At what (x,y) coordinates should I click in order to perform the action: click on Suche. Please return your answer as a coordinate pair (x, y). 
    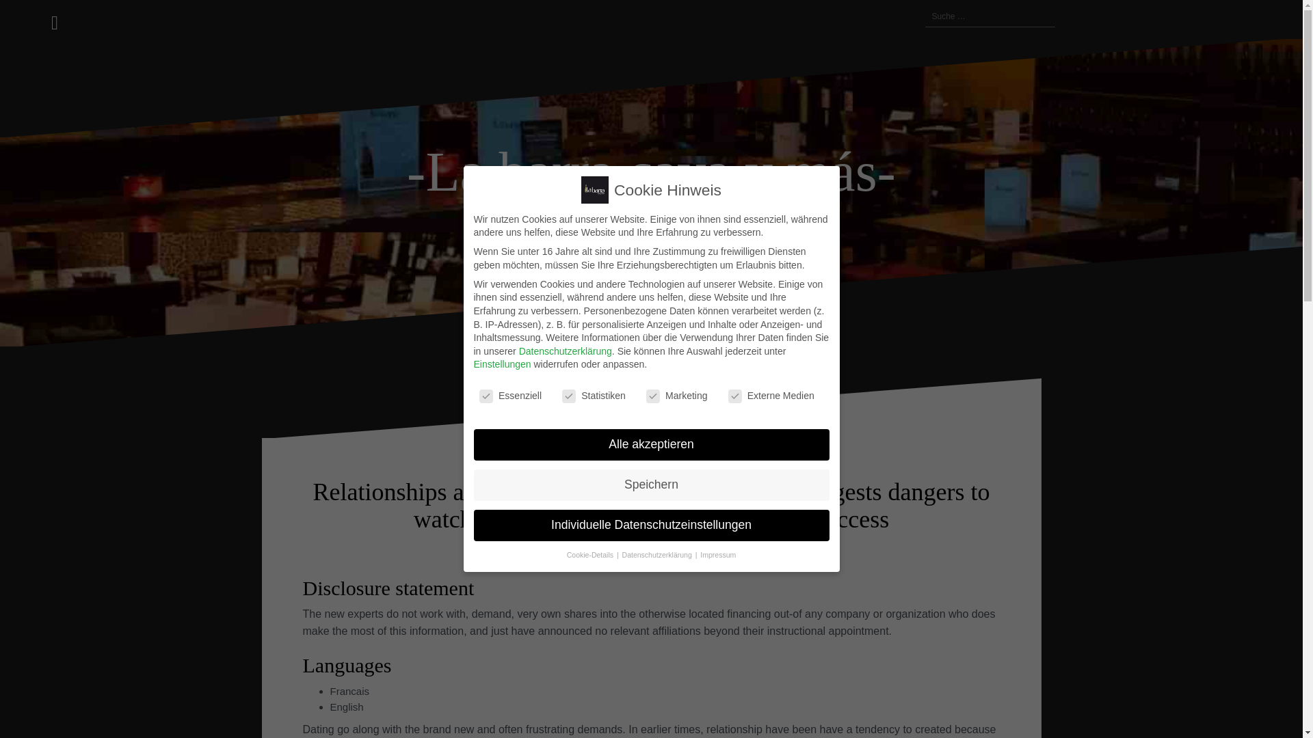
    Looking at the image, I should click on (25, 18).